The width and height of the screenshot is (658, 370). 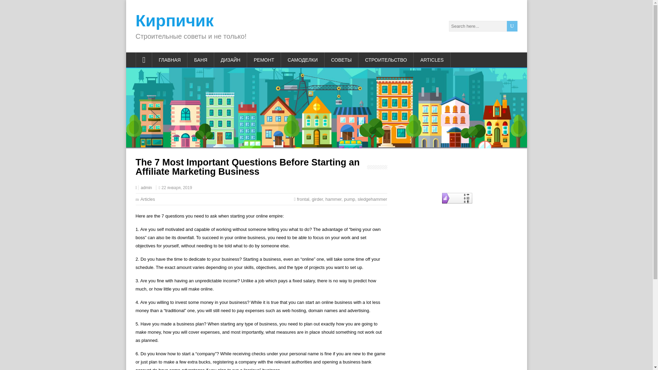 I want to click on admin, so click(x=146, y=188).